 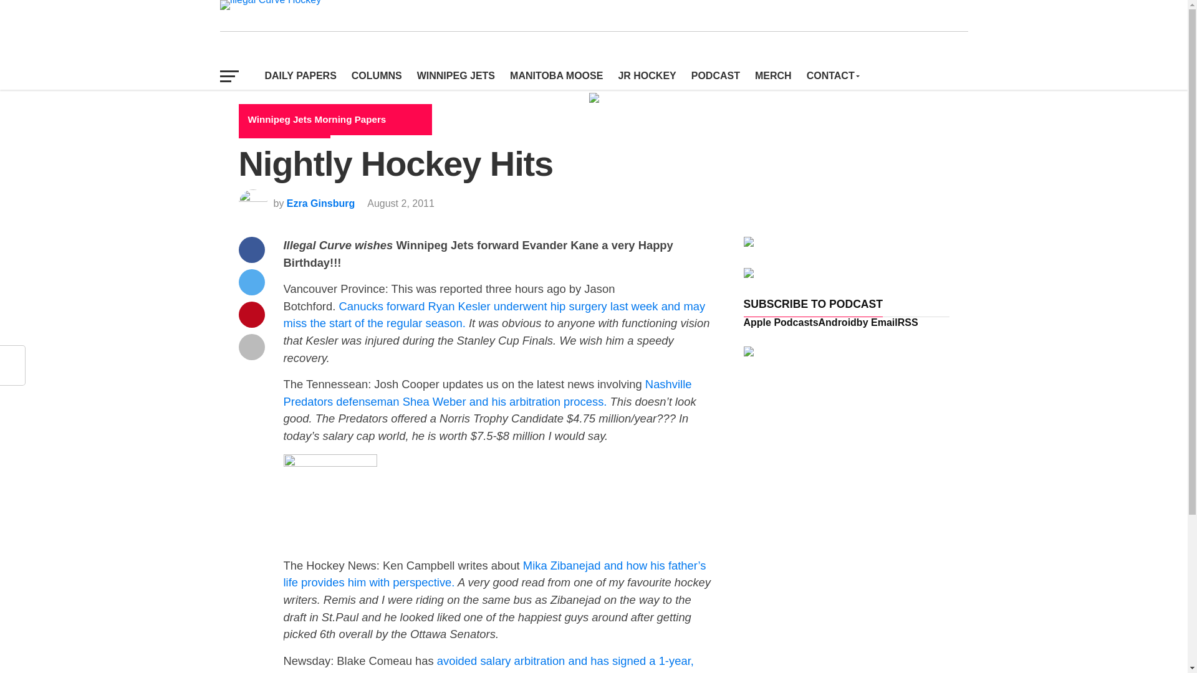 I want to click on MANITOBA MOOSE, so click(x=556, y=76).